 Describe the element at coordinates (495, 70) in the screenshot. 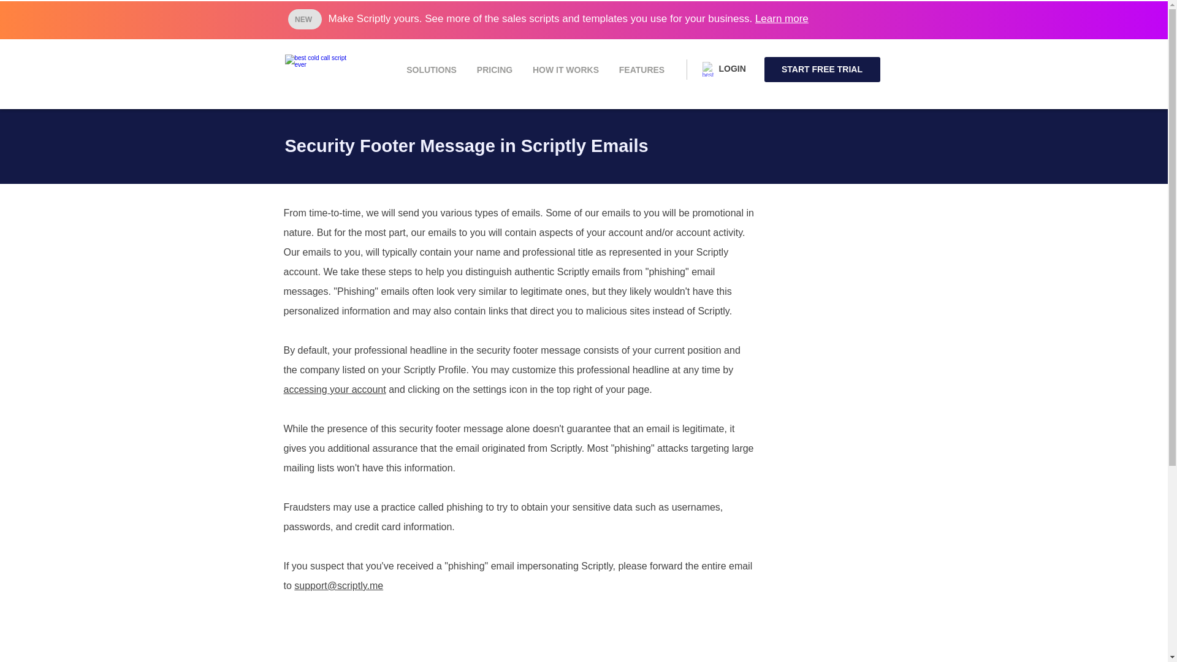

I see `PRICING` at that location.